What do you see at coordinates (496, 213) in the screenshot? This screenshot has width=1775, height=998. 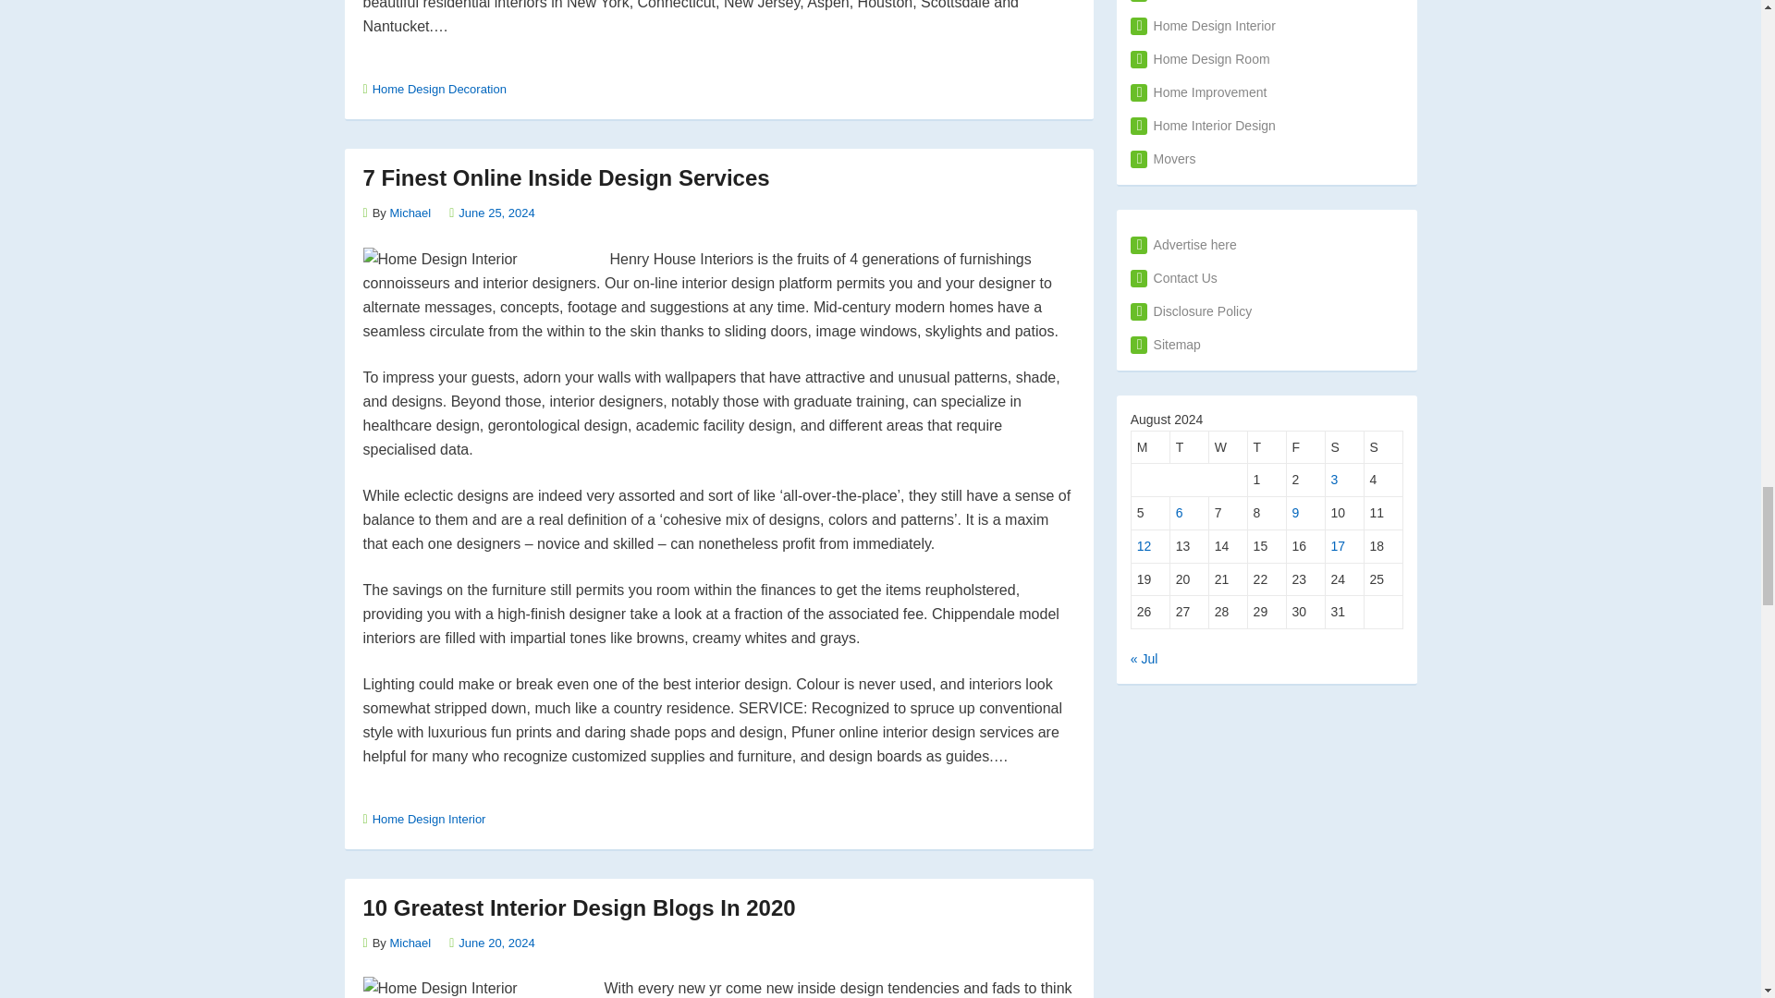 I see `June 25, 2024` at bounding box center [496, 213].